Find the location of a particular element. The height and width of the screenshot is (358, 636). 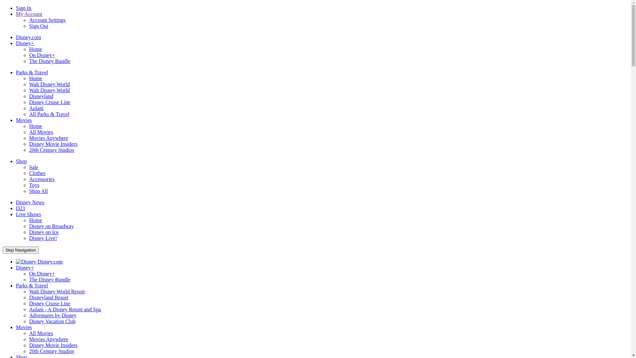

Shop is located at coordinates (21, 161).